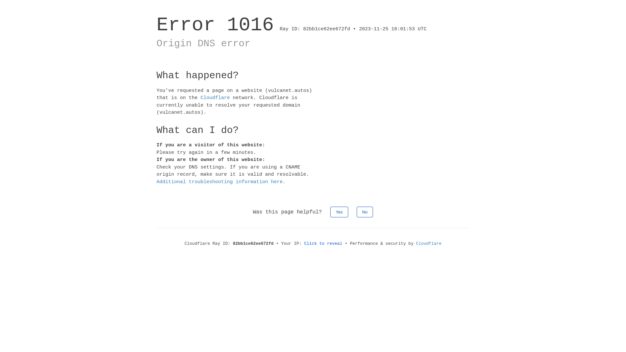 Image resolution: width=626 pixels, height=352 pixels. What do you see at coordinates (365, 212) in the screenshot?
I see `No` at bounding box center [365, 212].